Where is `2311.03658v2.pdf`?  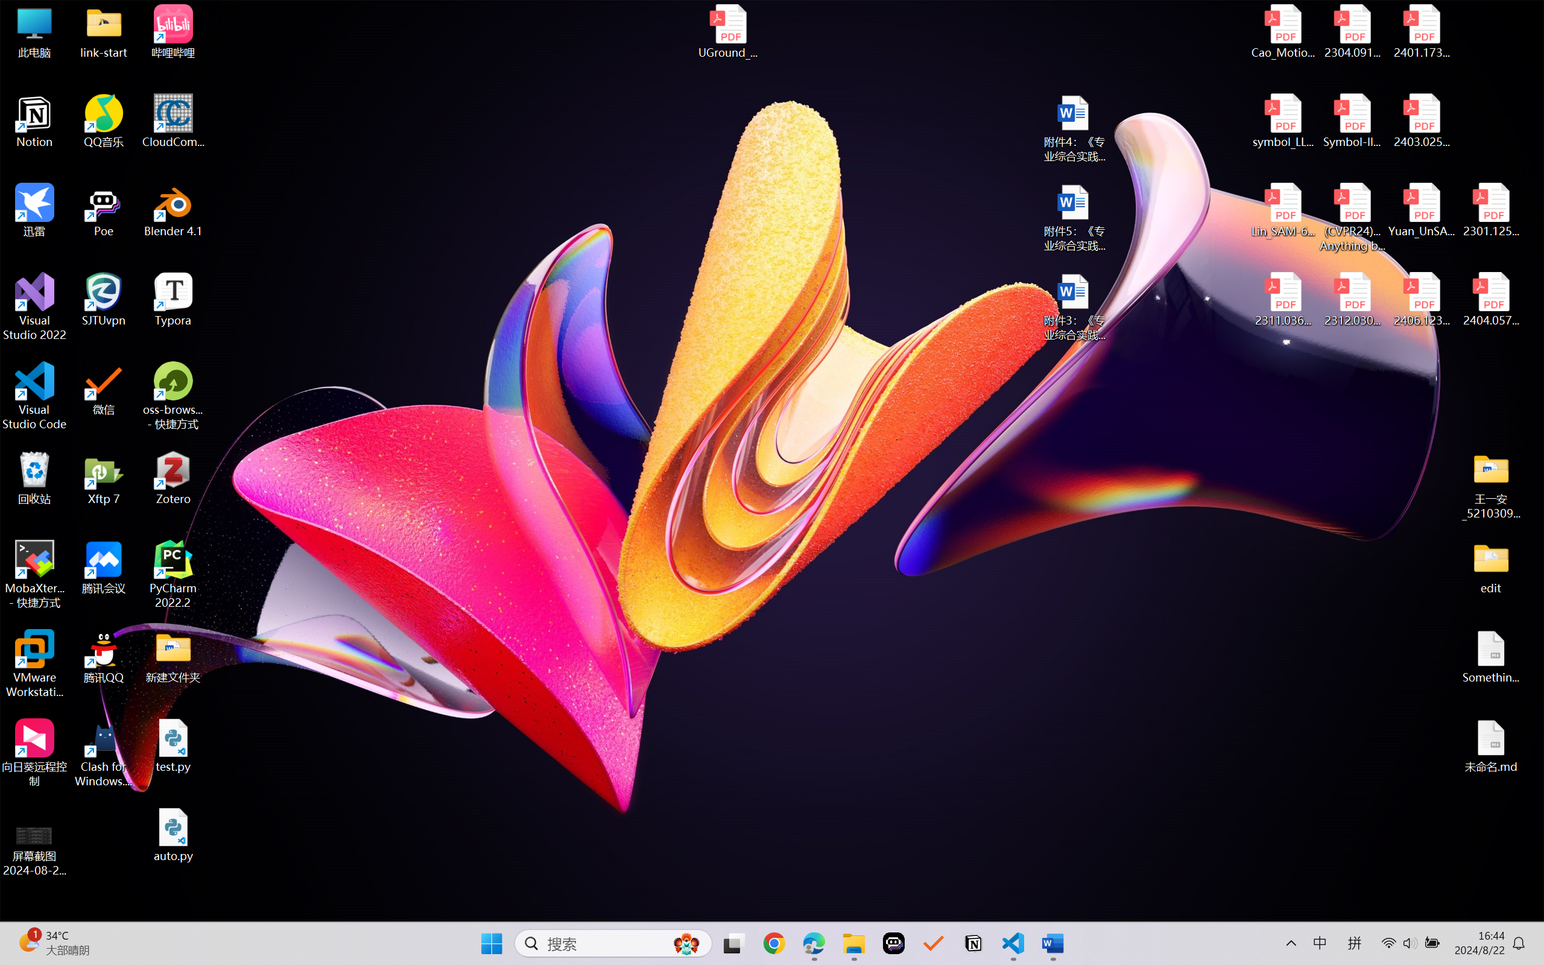 2311.03658v2.pdf is located at coordinates (1283, 300).